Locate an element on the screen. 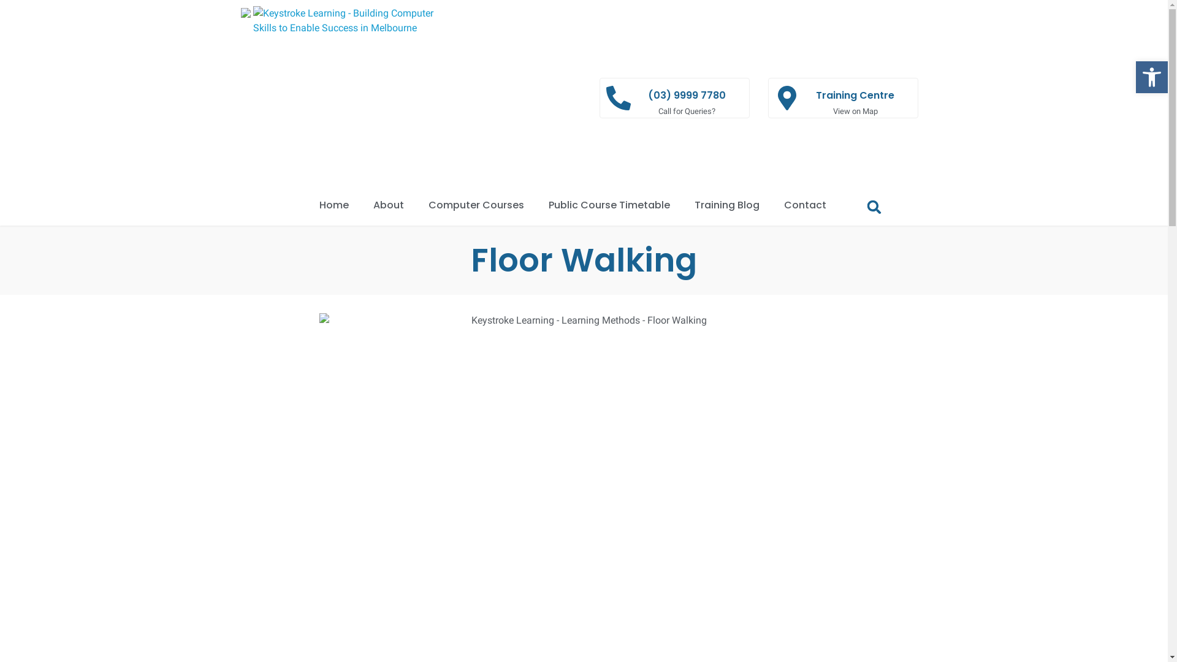 This screenshot has height=662, width=1177. Contact is located at coordinates (806, 205).